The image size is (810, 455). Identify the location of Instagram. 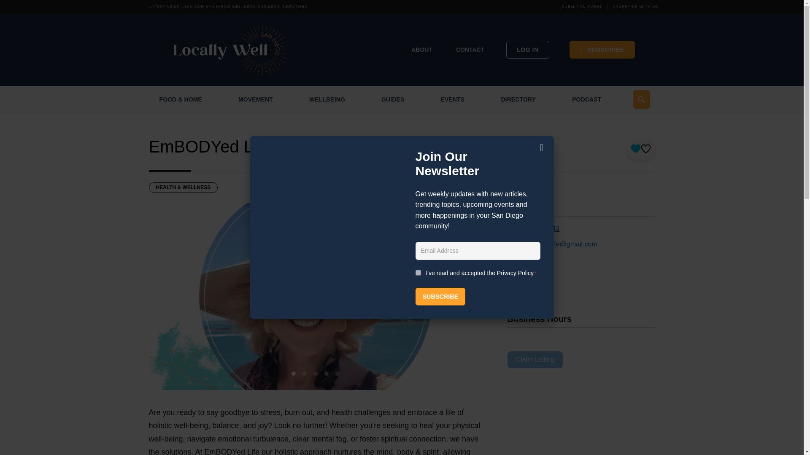
(532, 276).